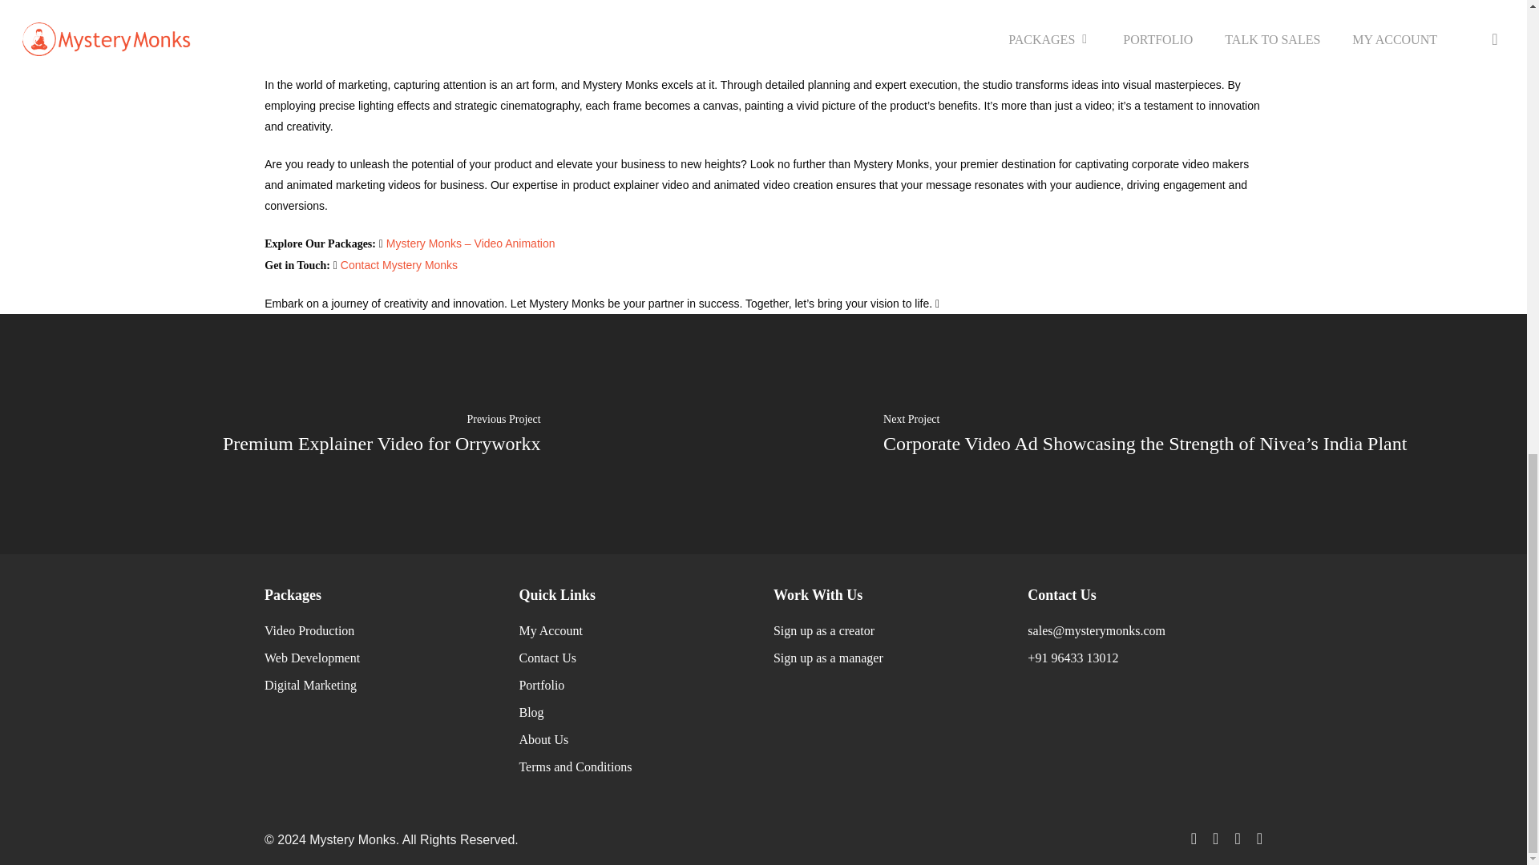 This screenshot has height=865, width=1539. Describe the element at coordinates (551, 630) in the screenshot. I see `My Account` at that location.